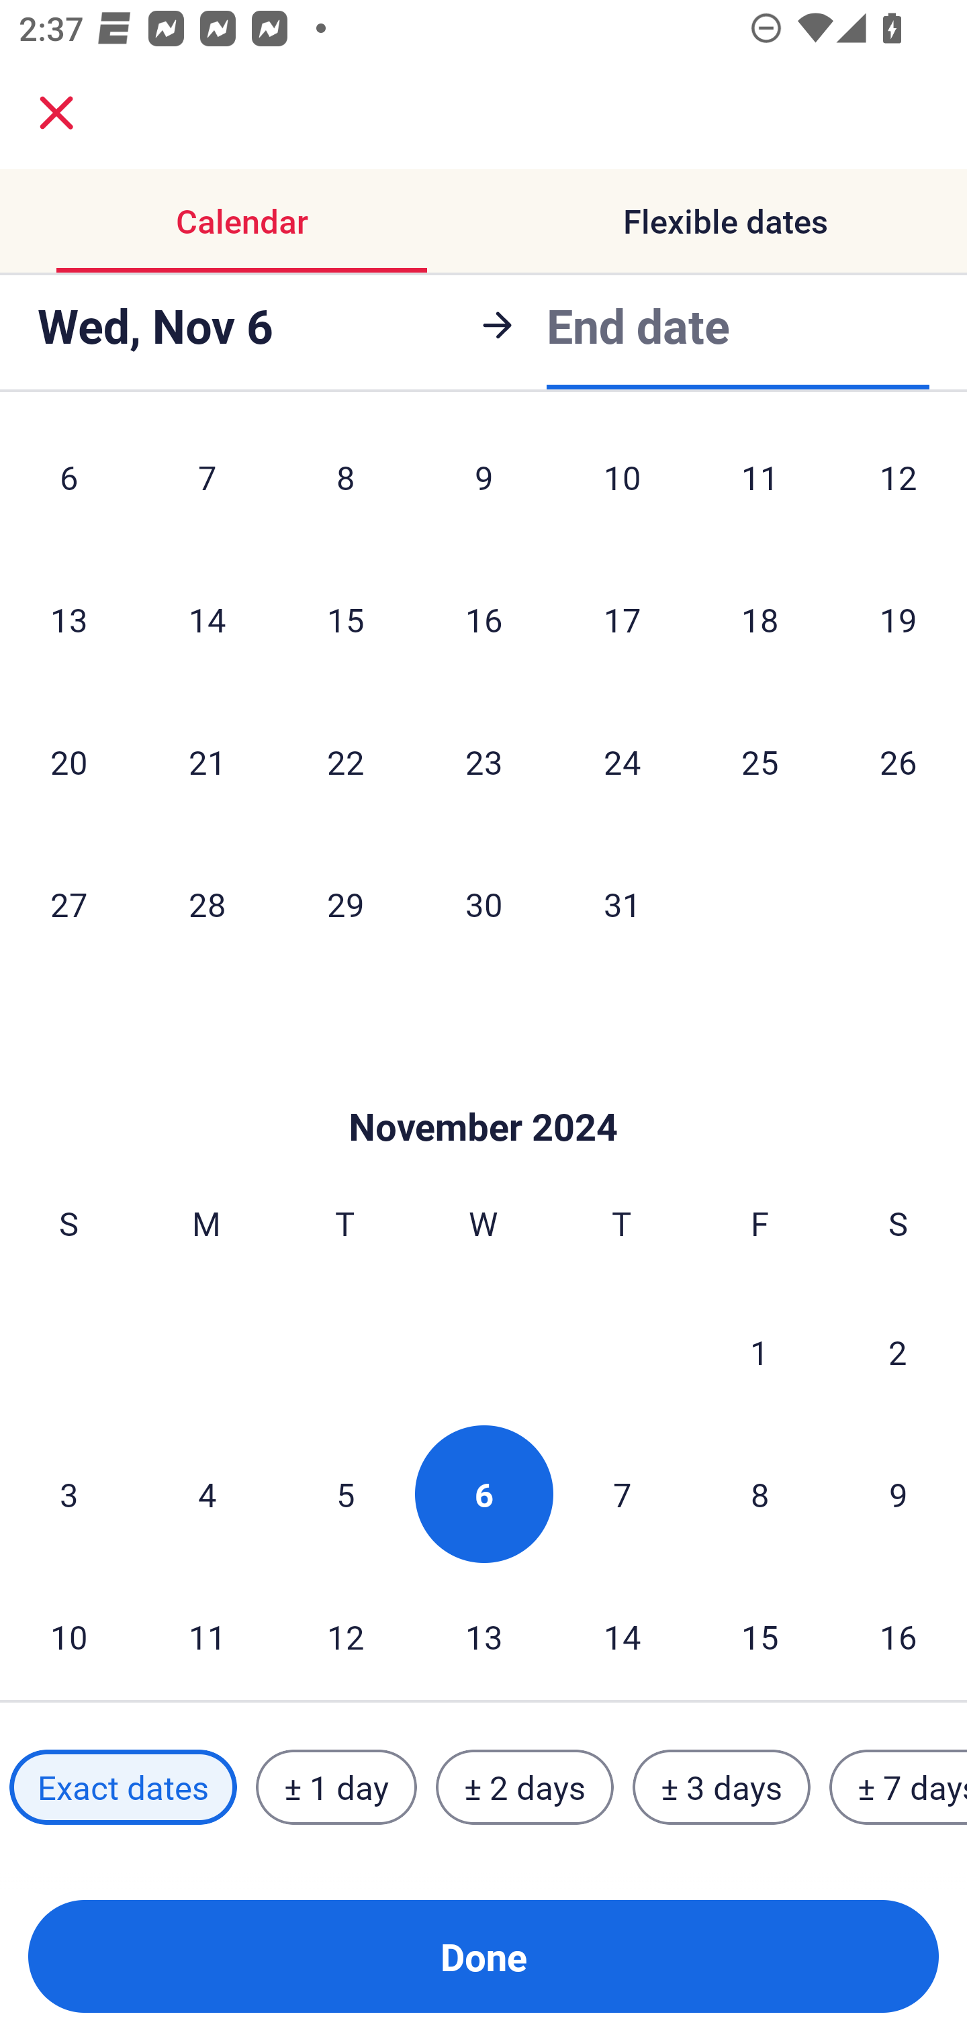  I want to click on 31 Thursday, October 31, 2024, so click(622, 904).